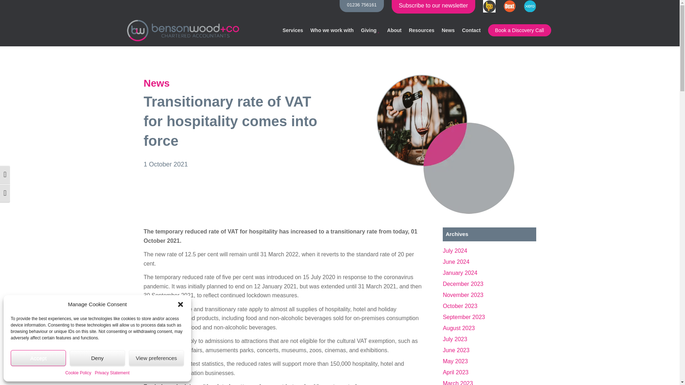  I want to click on Deny, so click(97, 358).